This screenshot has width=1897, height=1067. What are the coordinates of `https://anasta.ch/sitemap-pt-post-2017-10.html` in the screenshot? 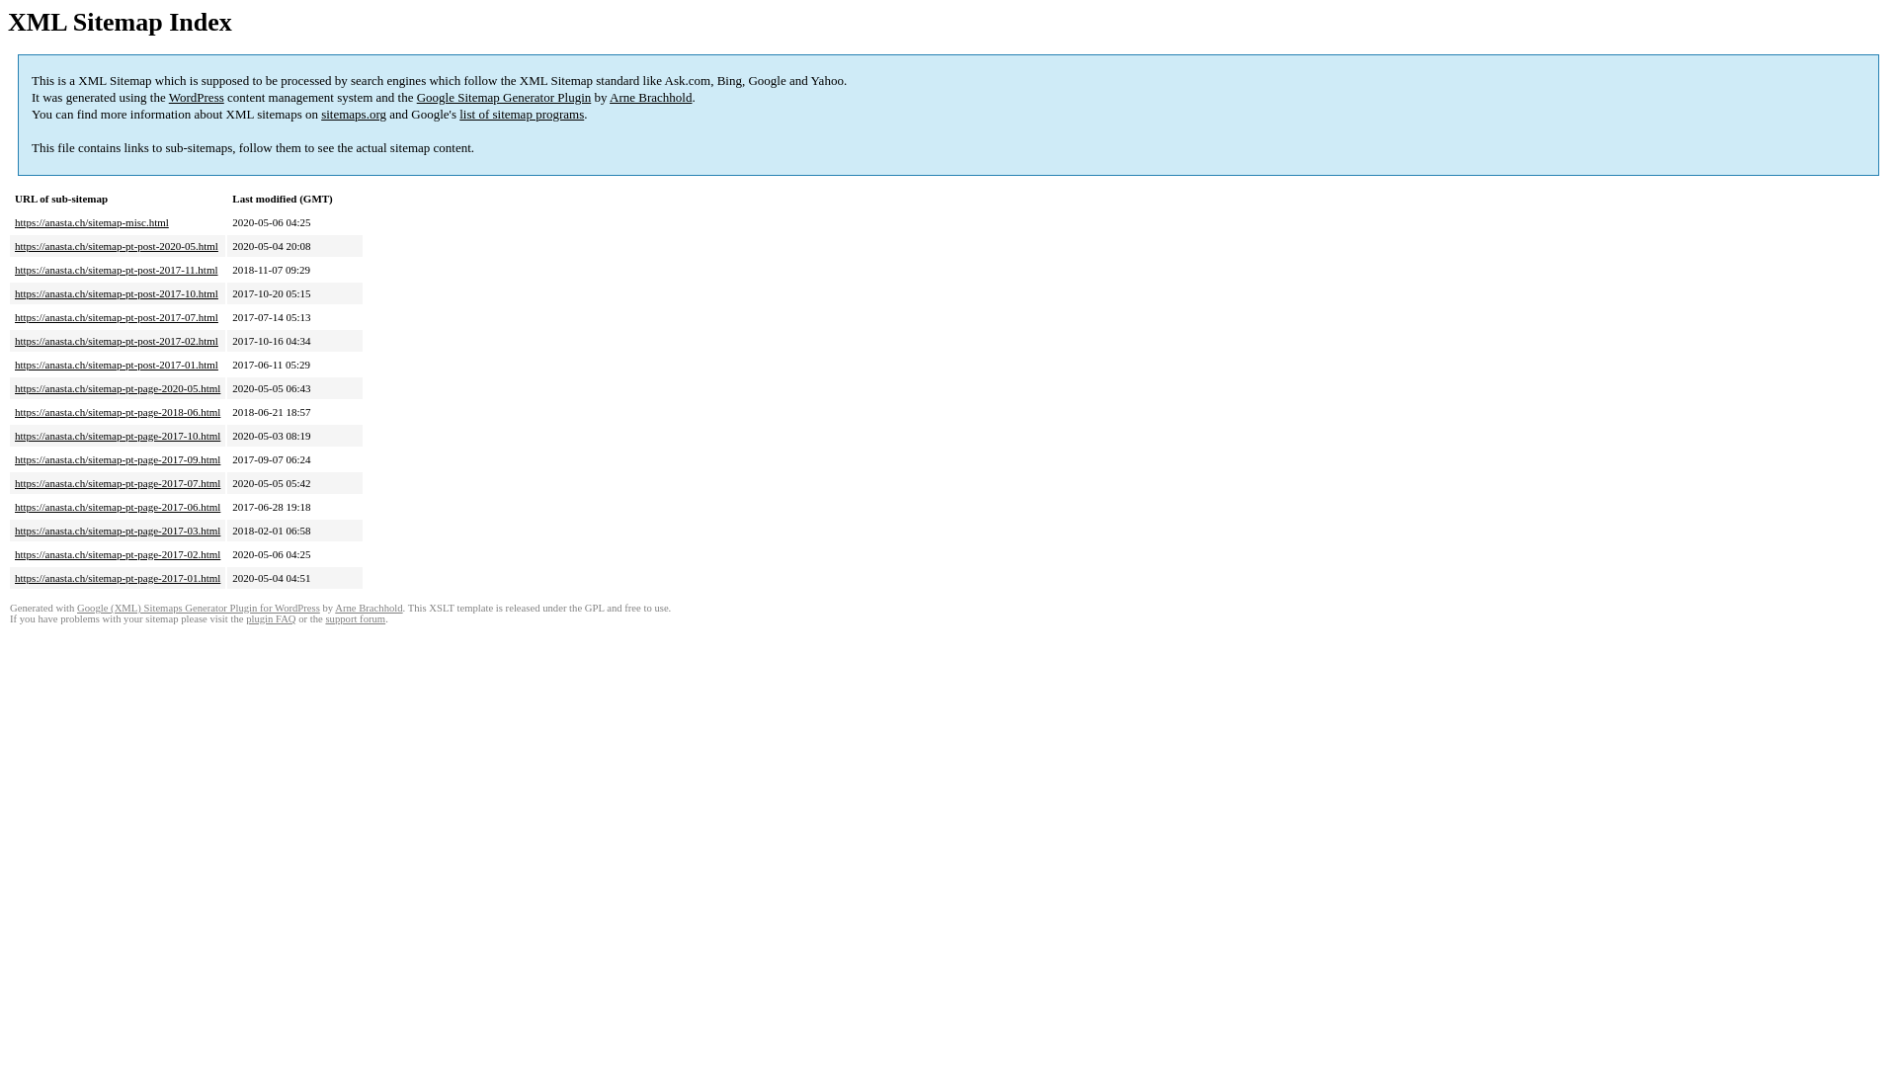 It's located at (117, 293).